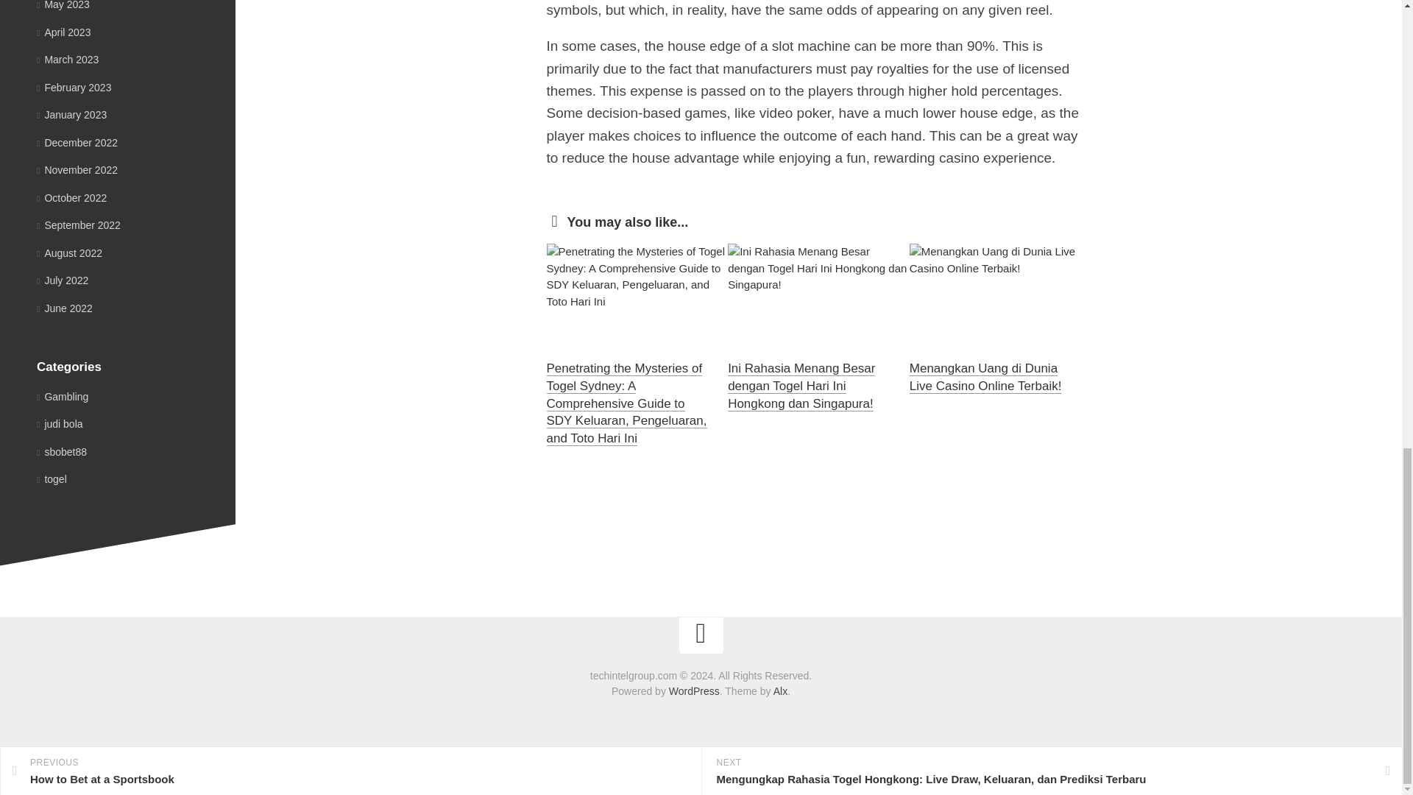 The image size is (1413, 795). What do you see at coordinates (63, 32) in the screenshot?
I see `April 2023` at bounding box center [63, 32].